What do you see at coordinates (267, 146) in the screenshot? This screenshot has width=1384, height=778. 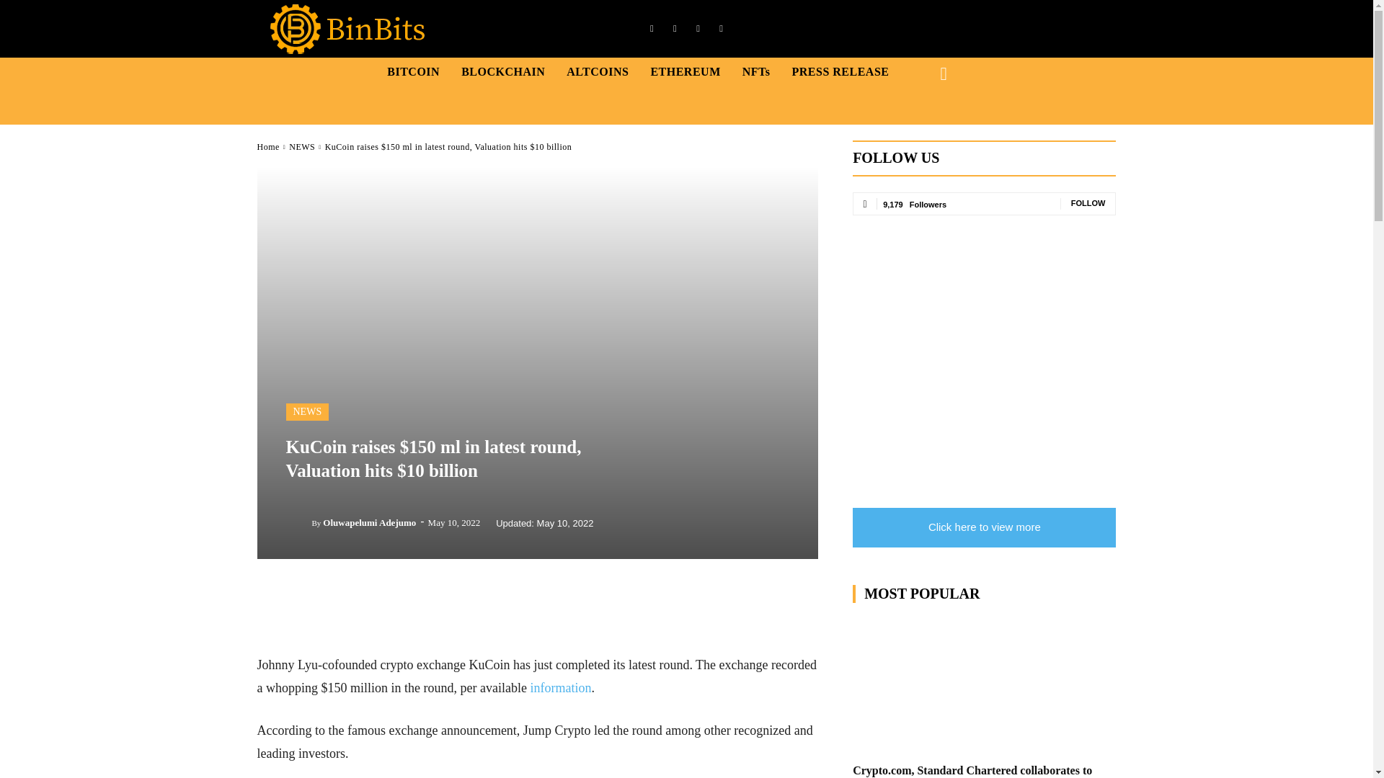 I see `Home` at bounding box center [267, 146].